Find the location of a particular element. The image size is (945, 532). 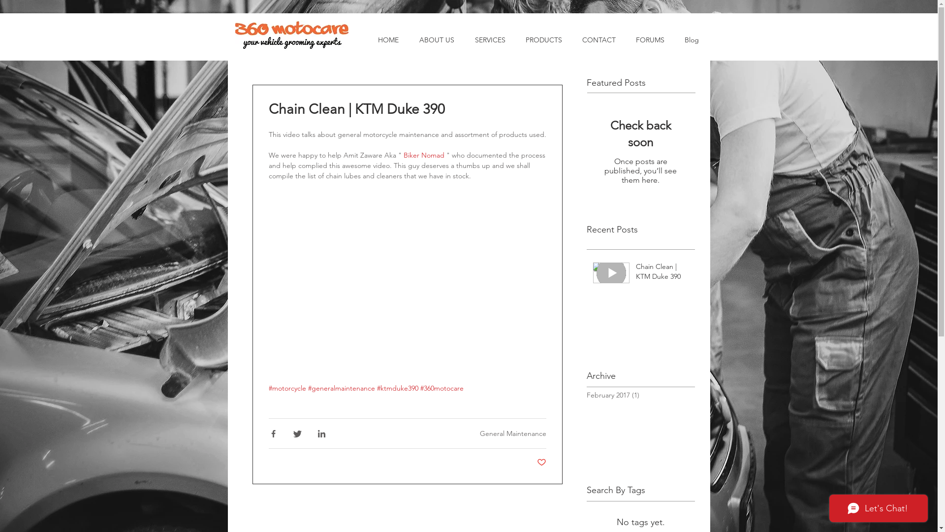

#motorcycle is located at coordinates (287, 388).